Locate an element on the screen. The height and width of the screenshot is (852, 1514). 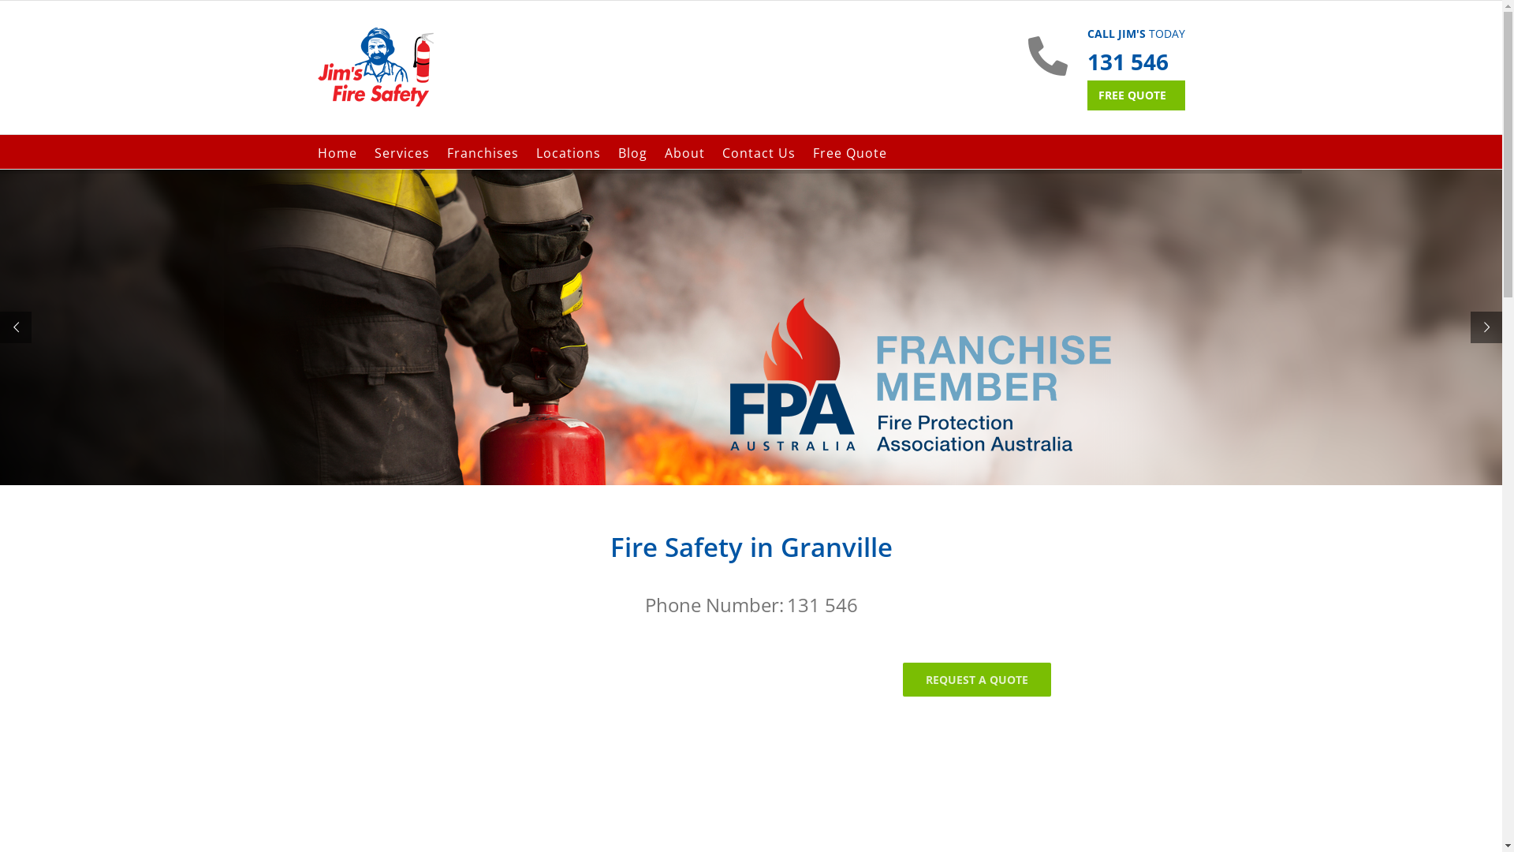
Franchises is located at coordinates (483, 151).